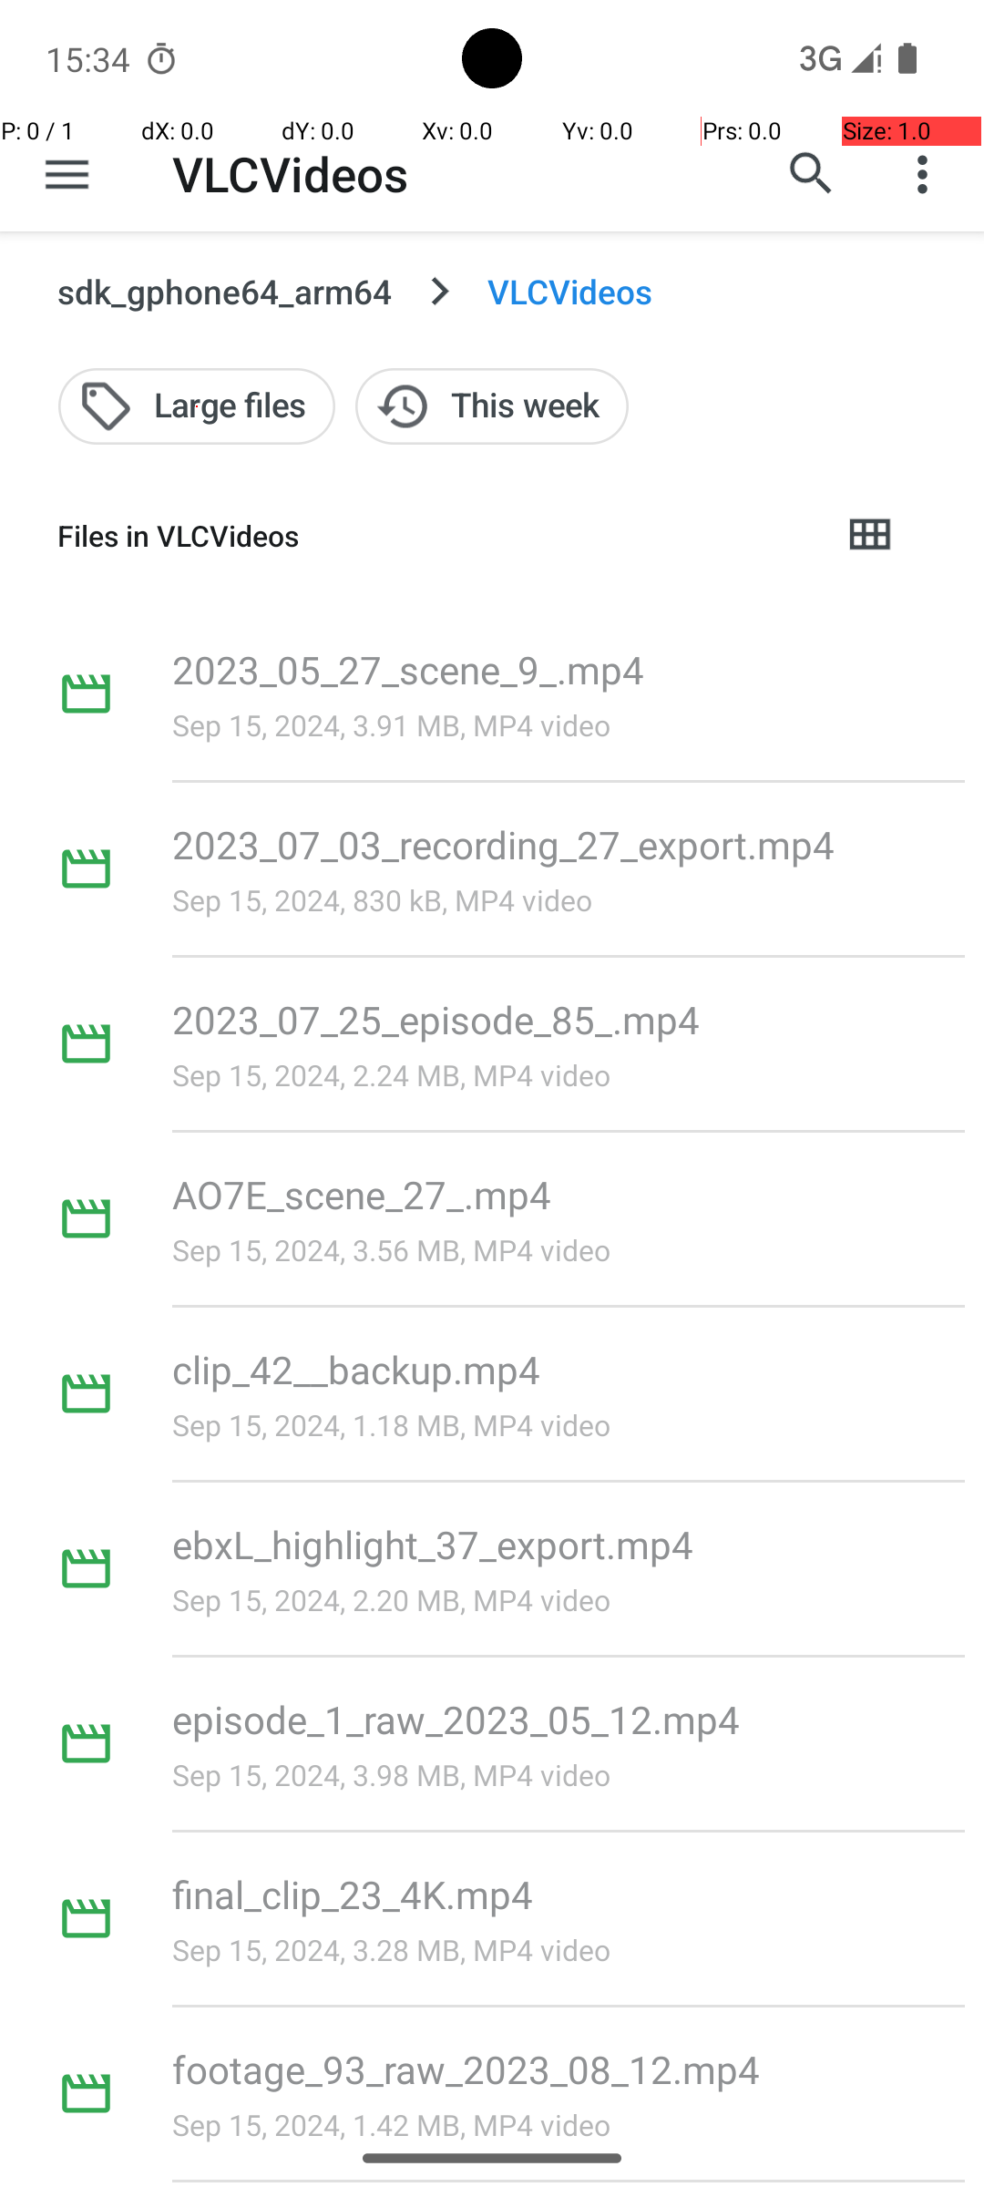  What do you see at coordinates (356, 1369) in the screenshot?
I see `clip_42__backup.mp4` at bounding box center [356, 1369].